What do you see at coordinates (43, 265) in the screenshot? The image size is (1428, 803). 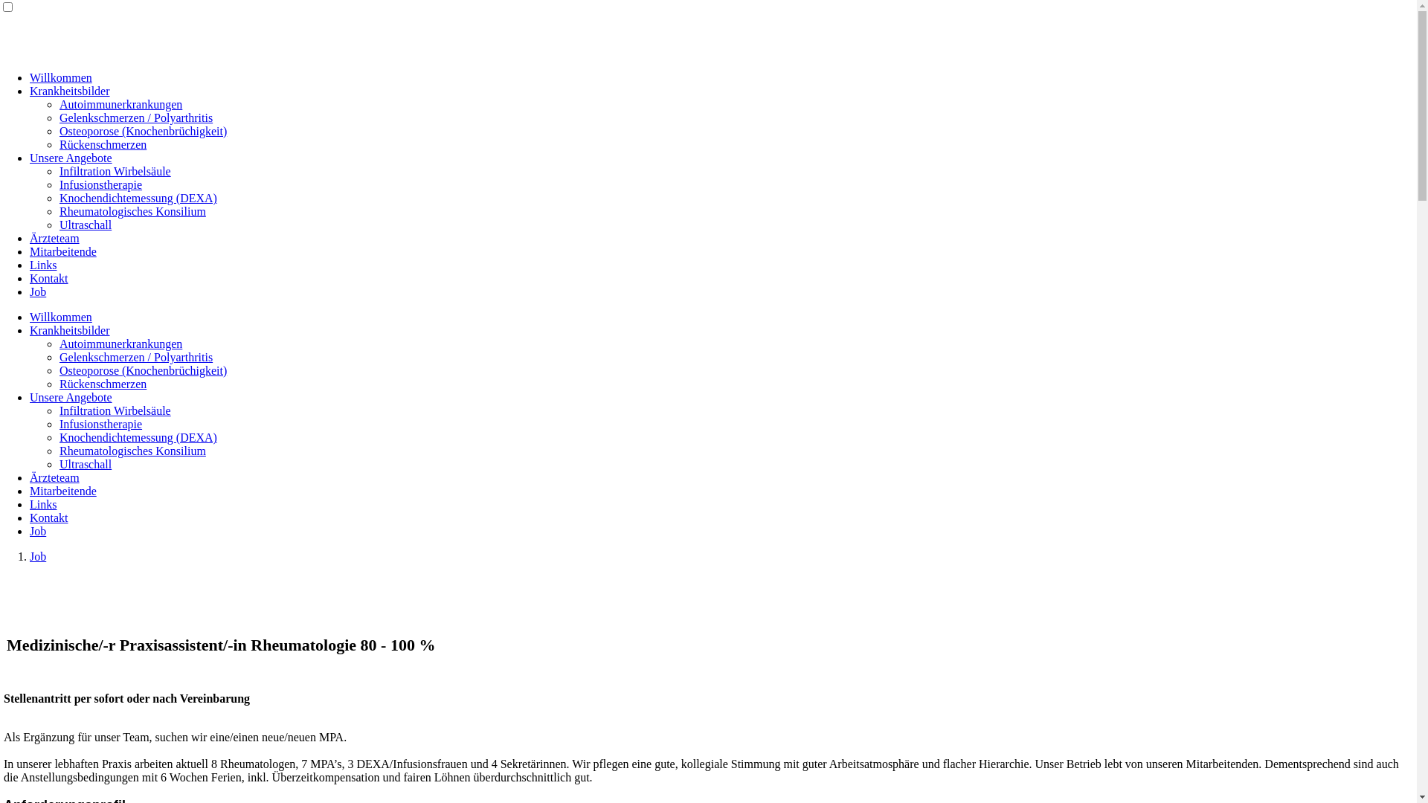 I see `Links` at bounding box center [43, 265].